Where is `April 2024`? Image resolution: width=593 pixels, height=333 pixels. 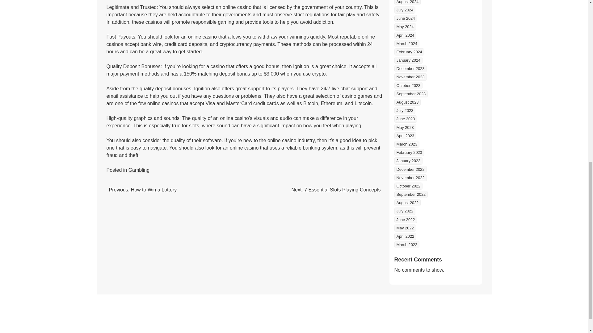 April 2024 is located at coordinates (405, 35).